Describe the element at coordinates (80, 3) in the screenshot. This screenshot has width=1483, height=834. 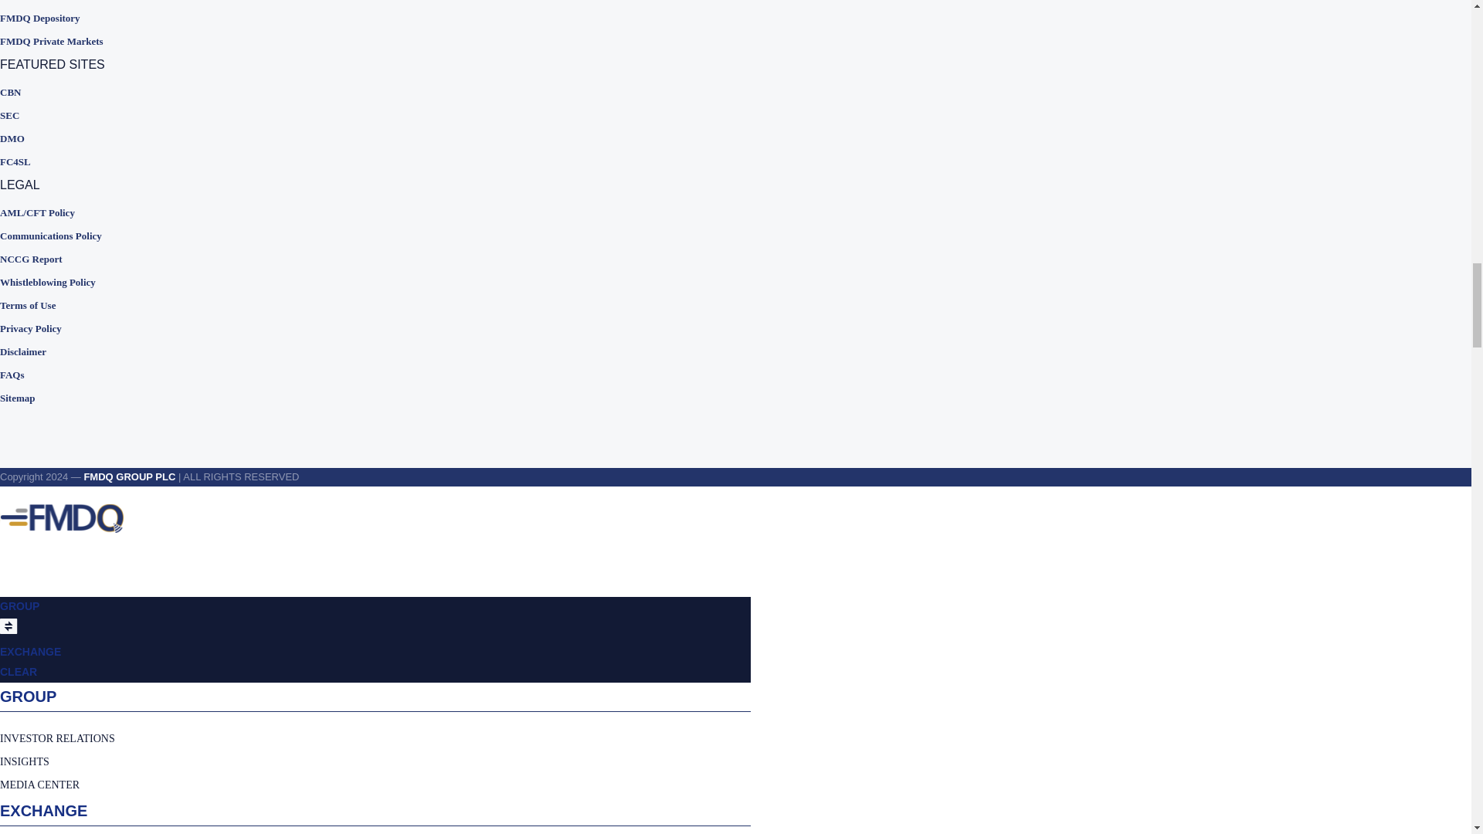
I see `FMDQ Clear` at that location.